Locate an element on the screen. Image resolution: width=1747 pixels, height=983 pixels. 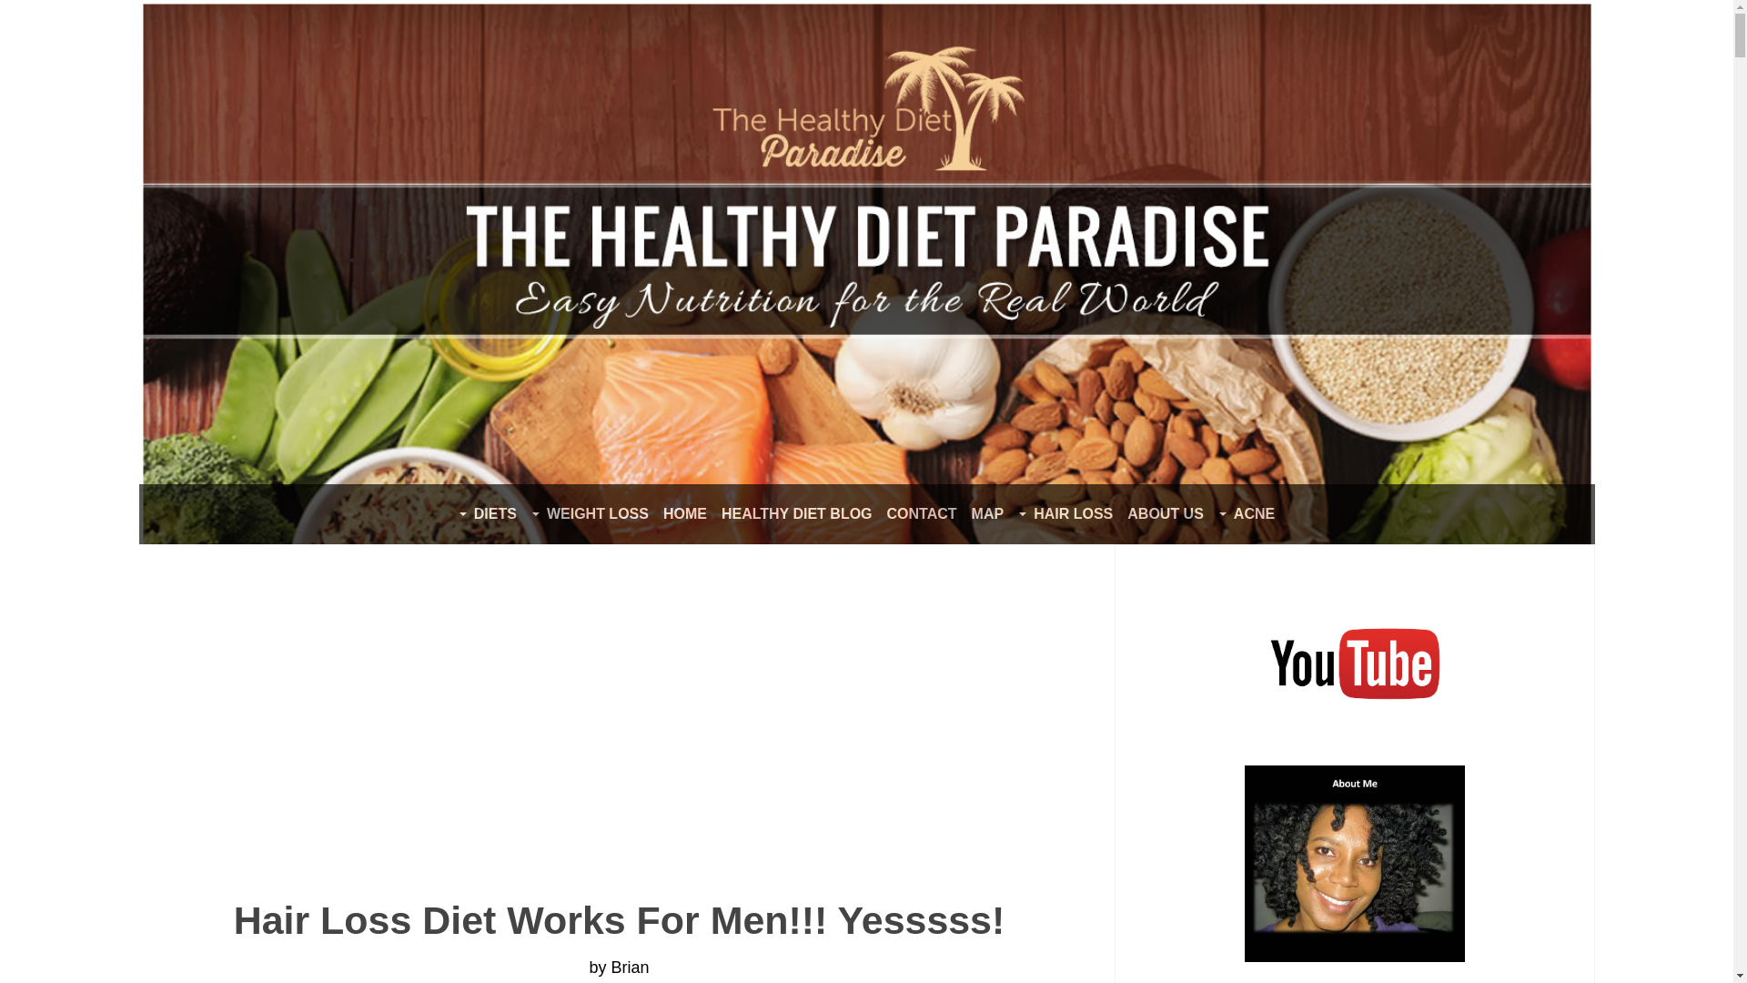
MAP is located at coordinates (987, 514).